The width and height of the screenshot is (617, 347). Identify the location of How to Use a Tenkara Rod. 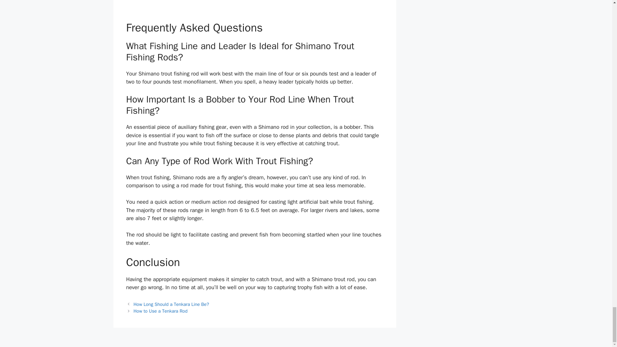
(161, 311).